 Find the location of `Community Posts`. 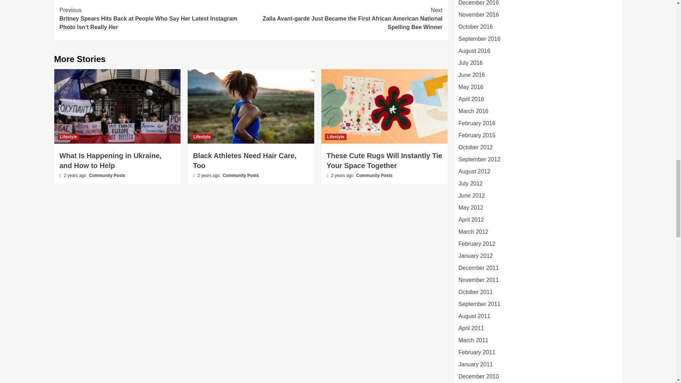

Community Posts is located at coordinates (107, 176).